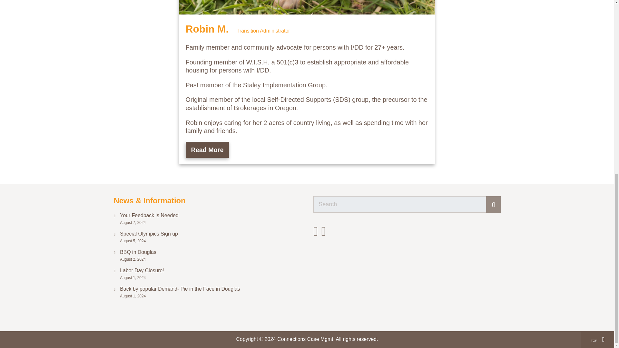 The height and width of the screenshot is (348, 619). Describe the element at coordinates (209, 29) in the screenshot. I see `Permalink to Robin M.` at that location.